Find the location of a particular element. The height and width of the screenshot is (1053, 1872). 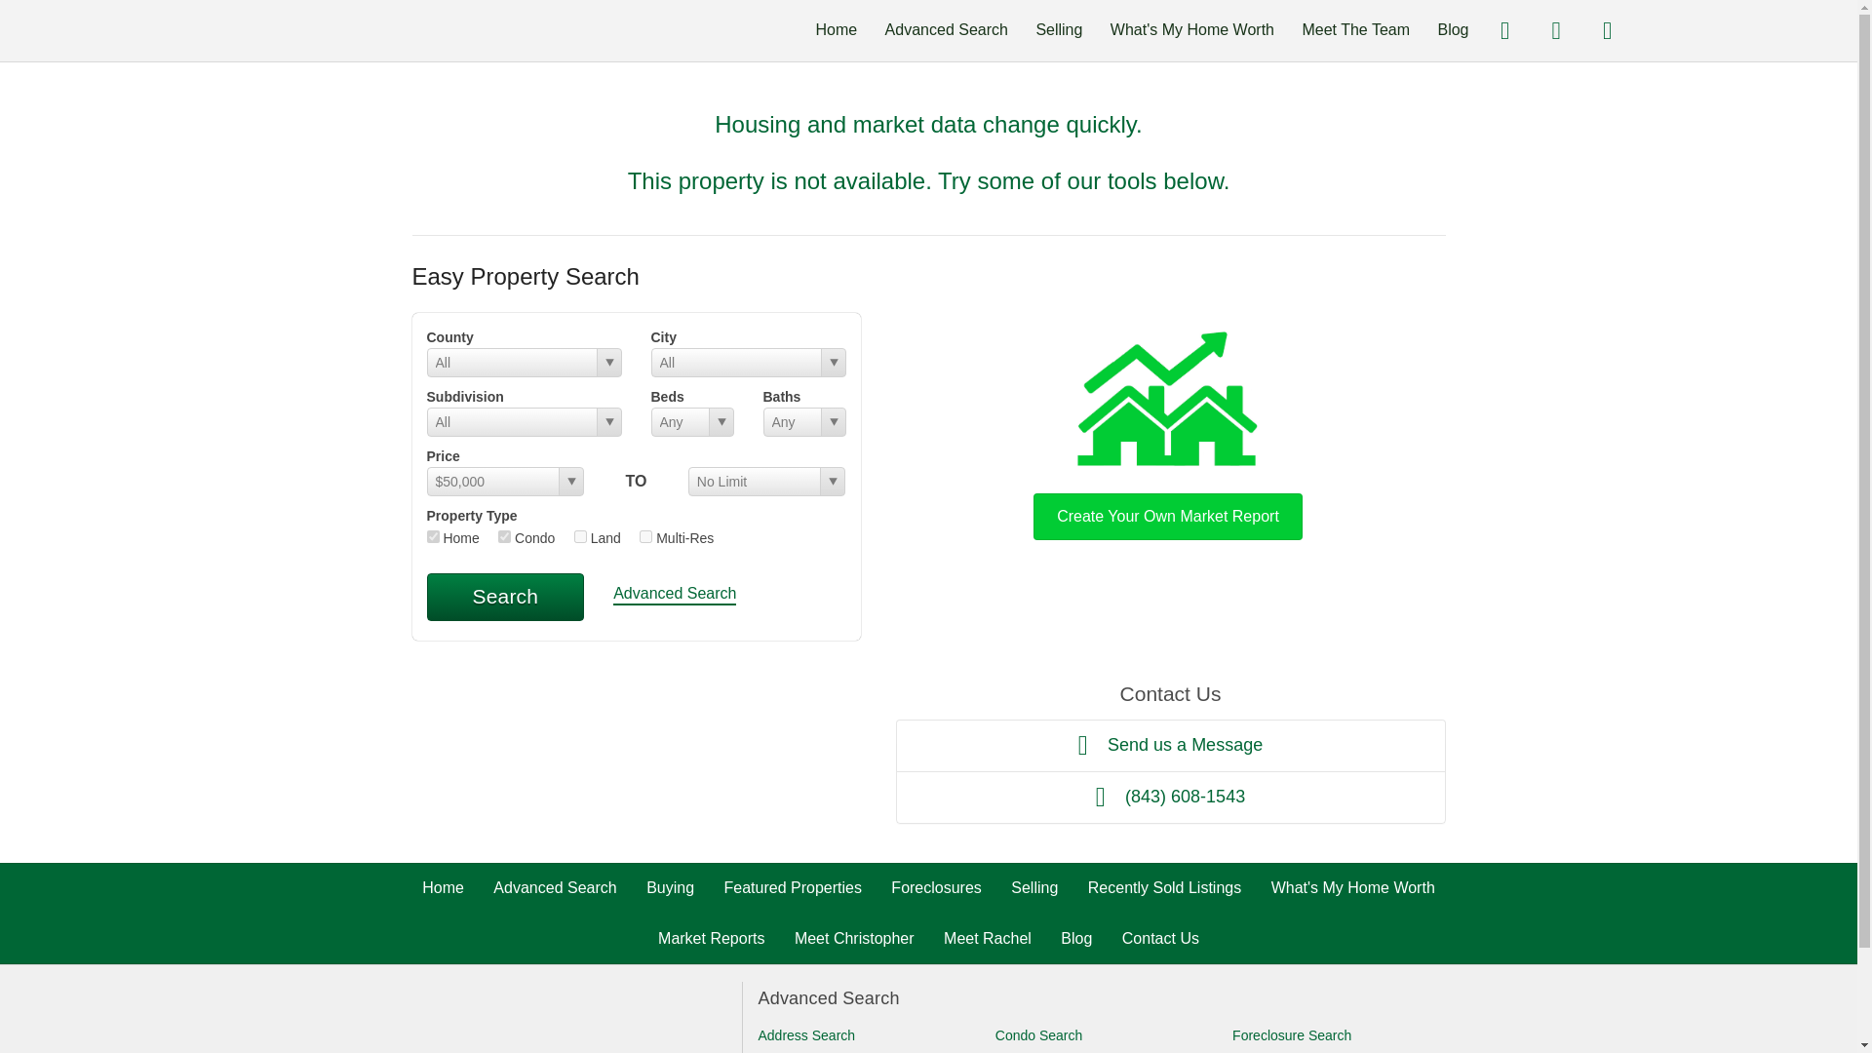

res is located at coordinates (433, 536).